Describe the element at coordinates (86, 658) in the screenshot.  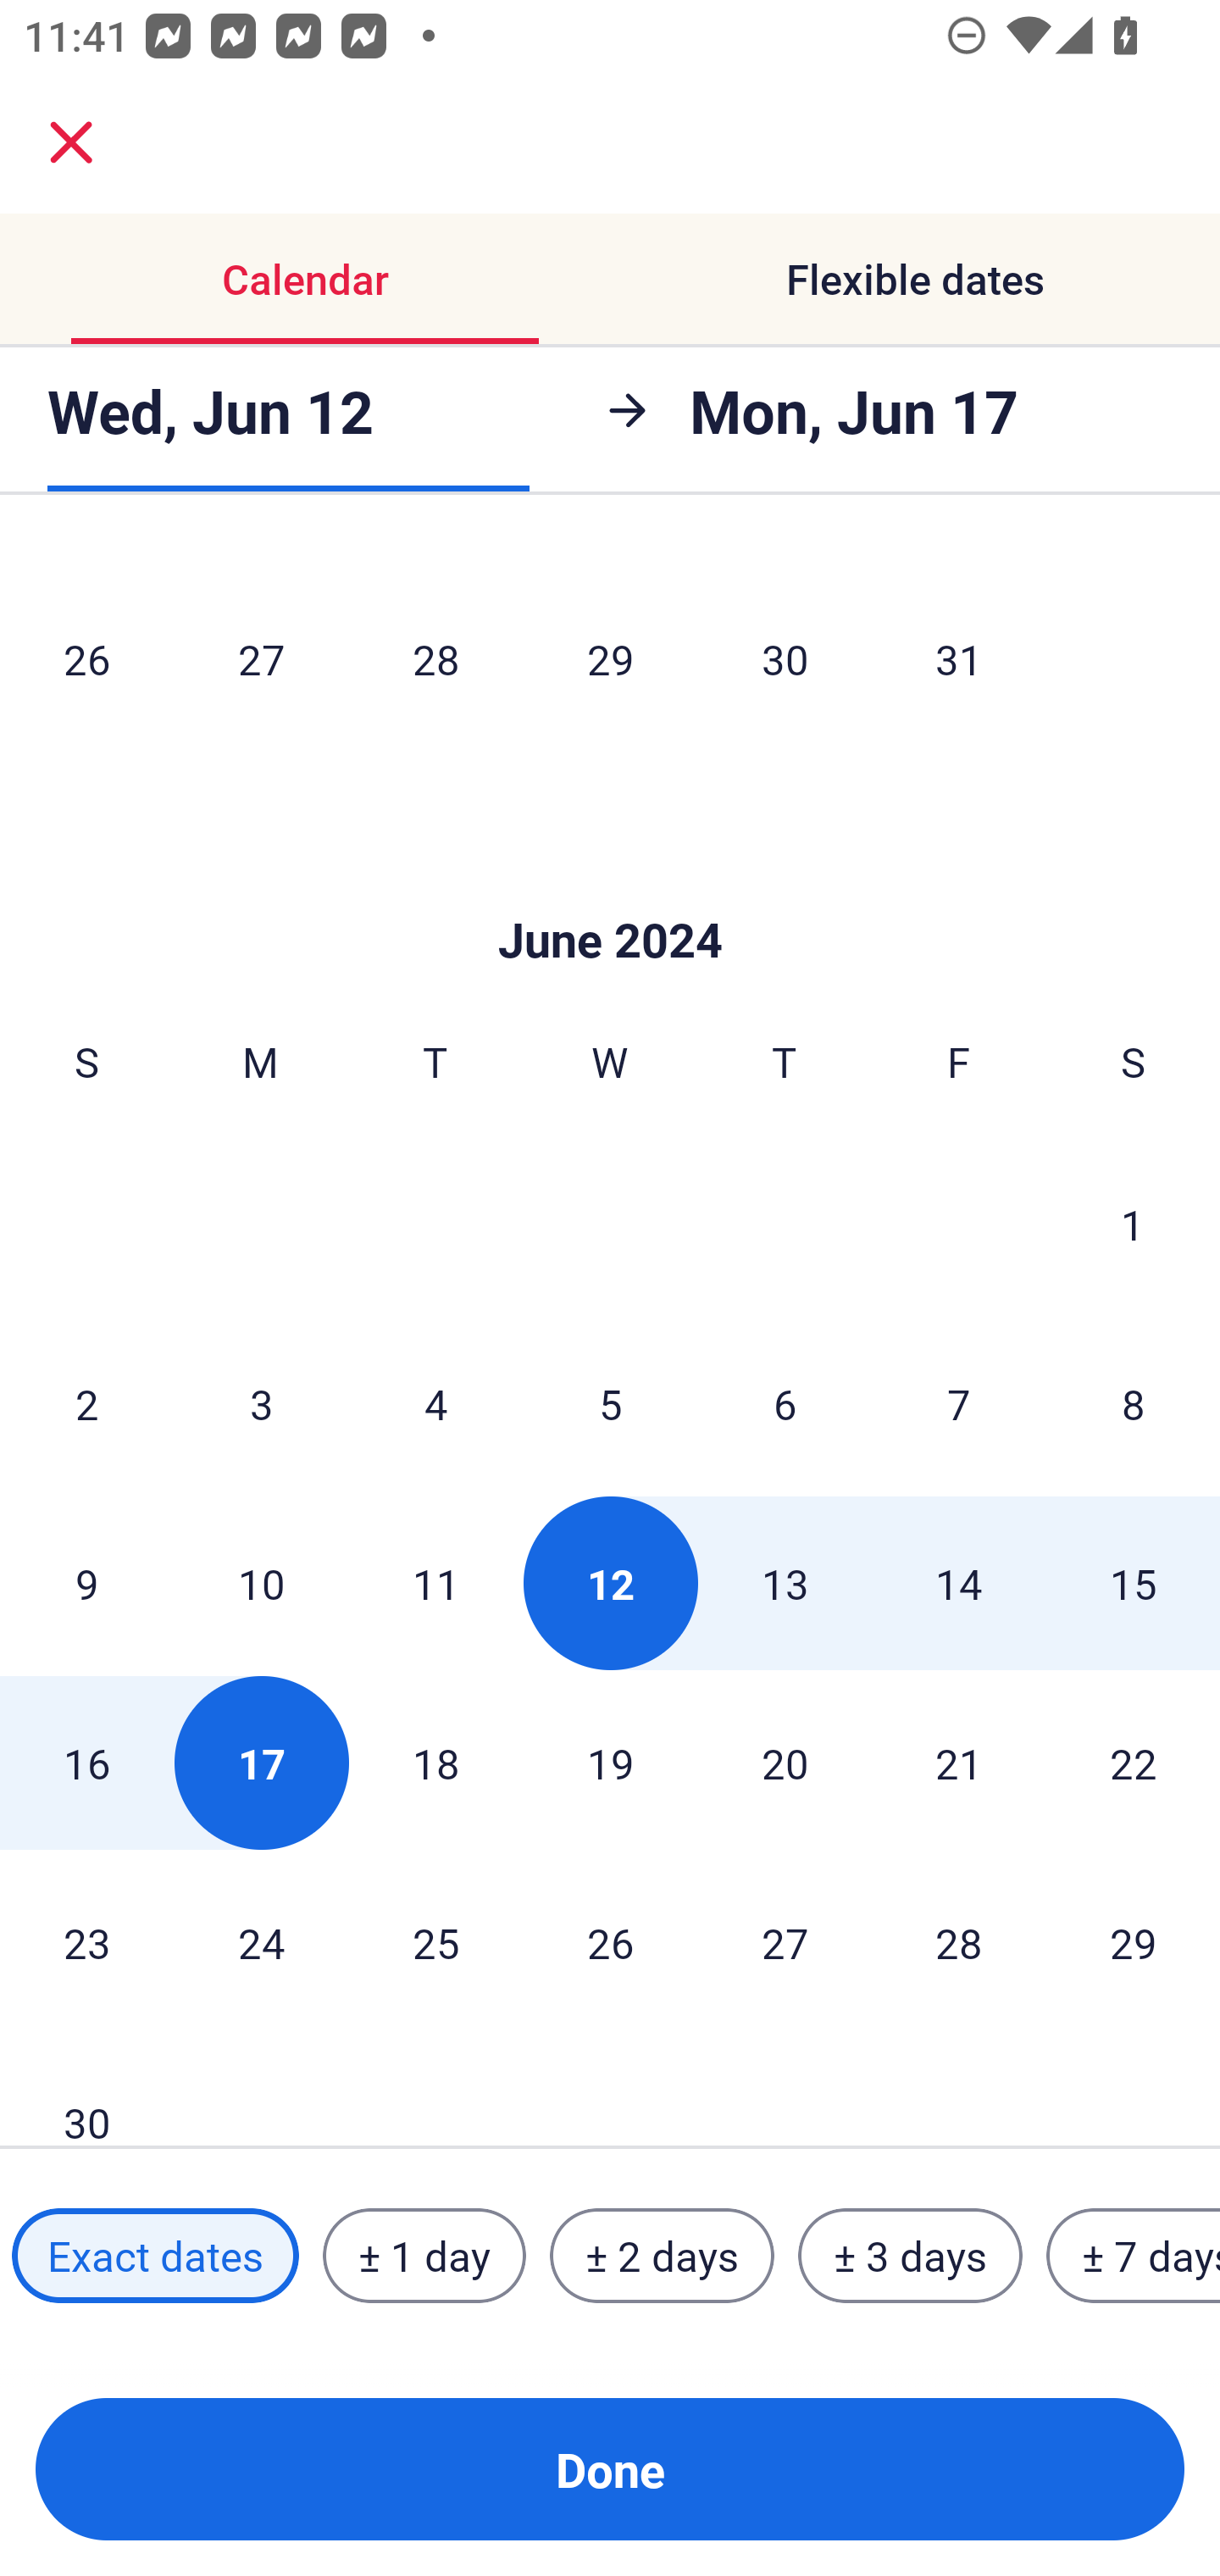
I see `26 Sunday, May 26, 2024` at that location.